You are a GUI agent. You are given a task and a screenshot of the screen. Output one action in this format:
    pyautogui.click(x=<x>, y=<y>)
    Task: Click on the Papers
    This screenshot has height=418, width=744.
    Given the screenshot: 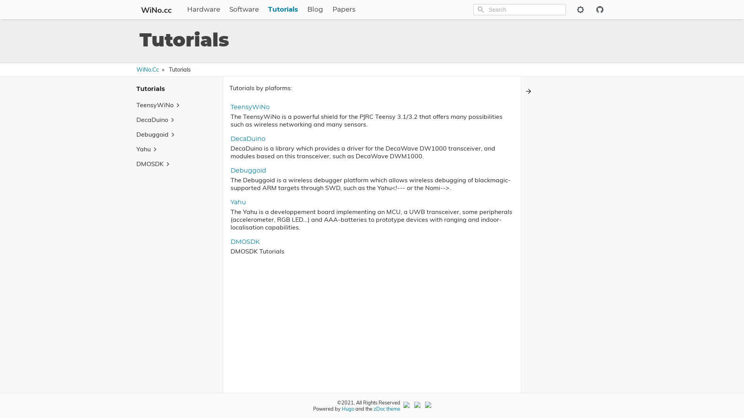 What is the action you would take?
    pyautogui.click(x=344, y=10)
    